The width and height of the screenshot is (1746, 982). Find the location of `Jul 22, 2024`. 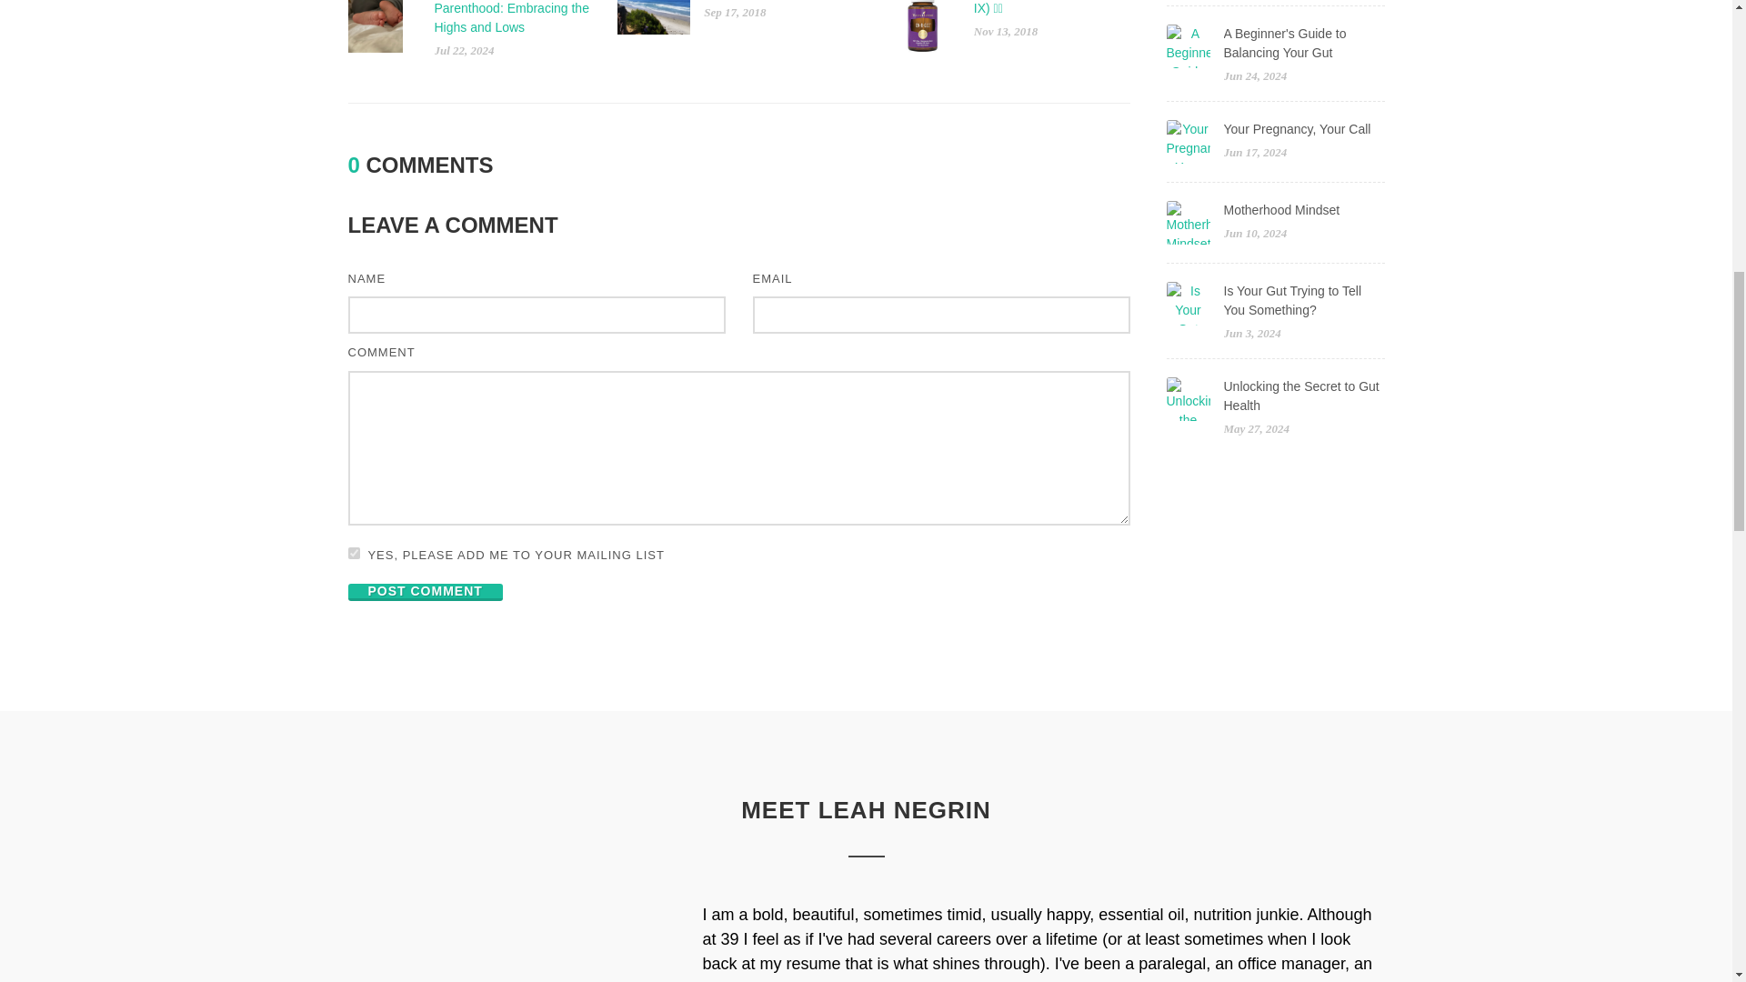

Jul 22, 2024 is located at coordinates (464, 49).